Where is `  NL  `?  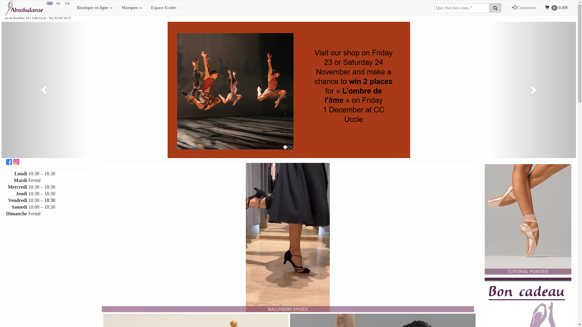
  NL   is located at coordinates (58, 3).